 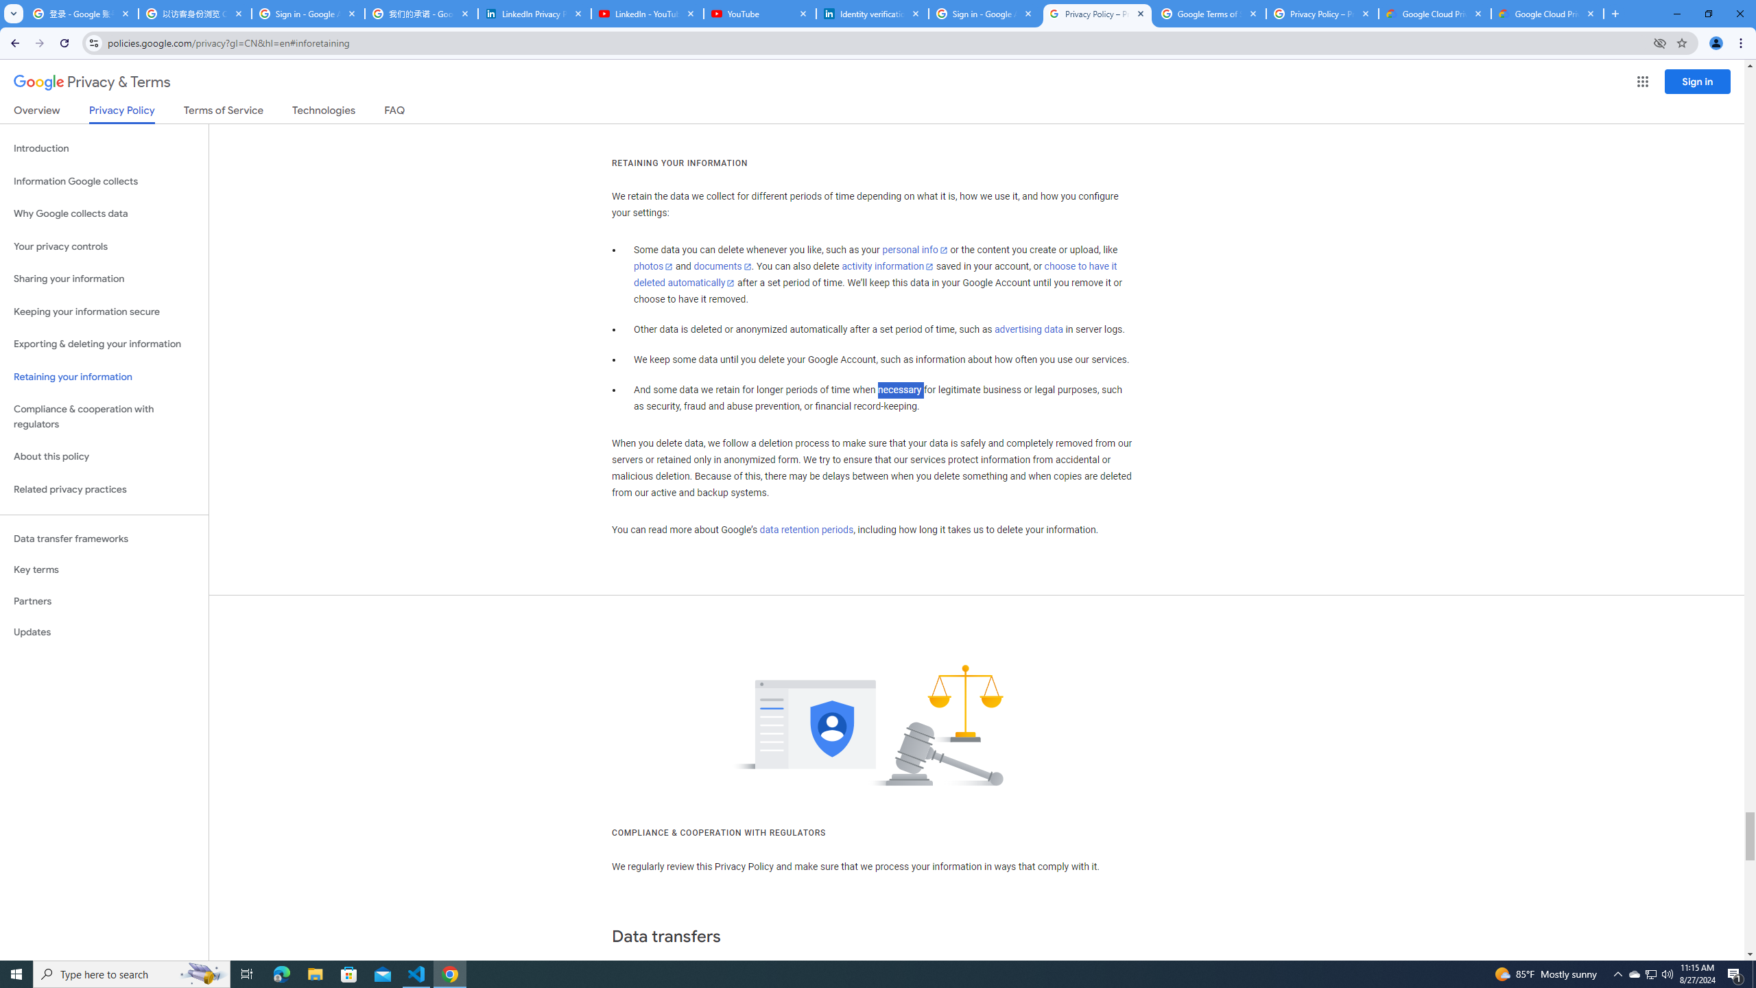 I want to click on Compliance & cooperation with regulators, so click(x=104, y=417).